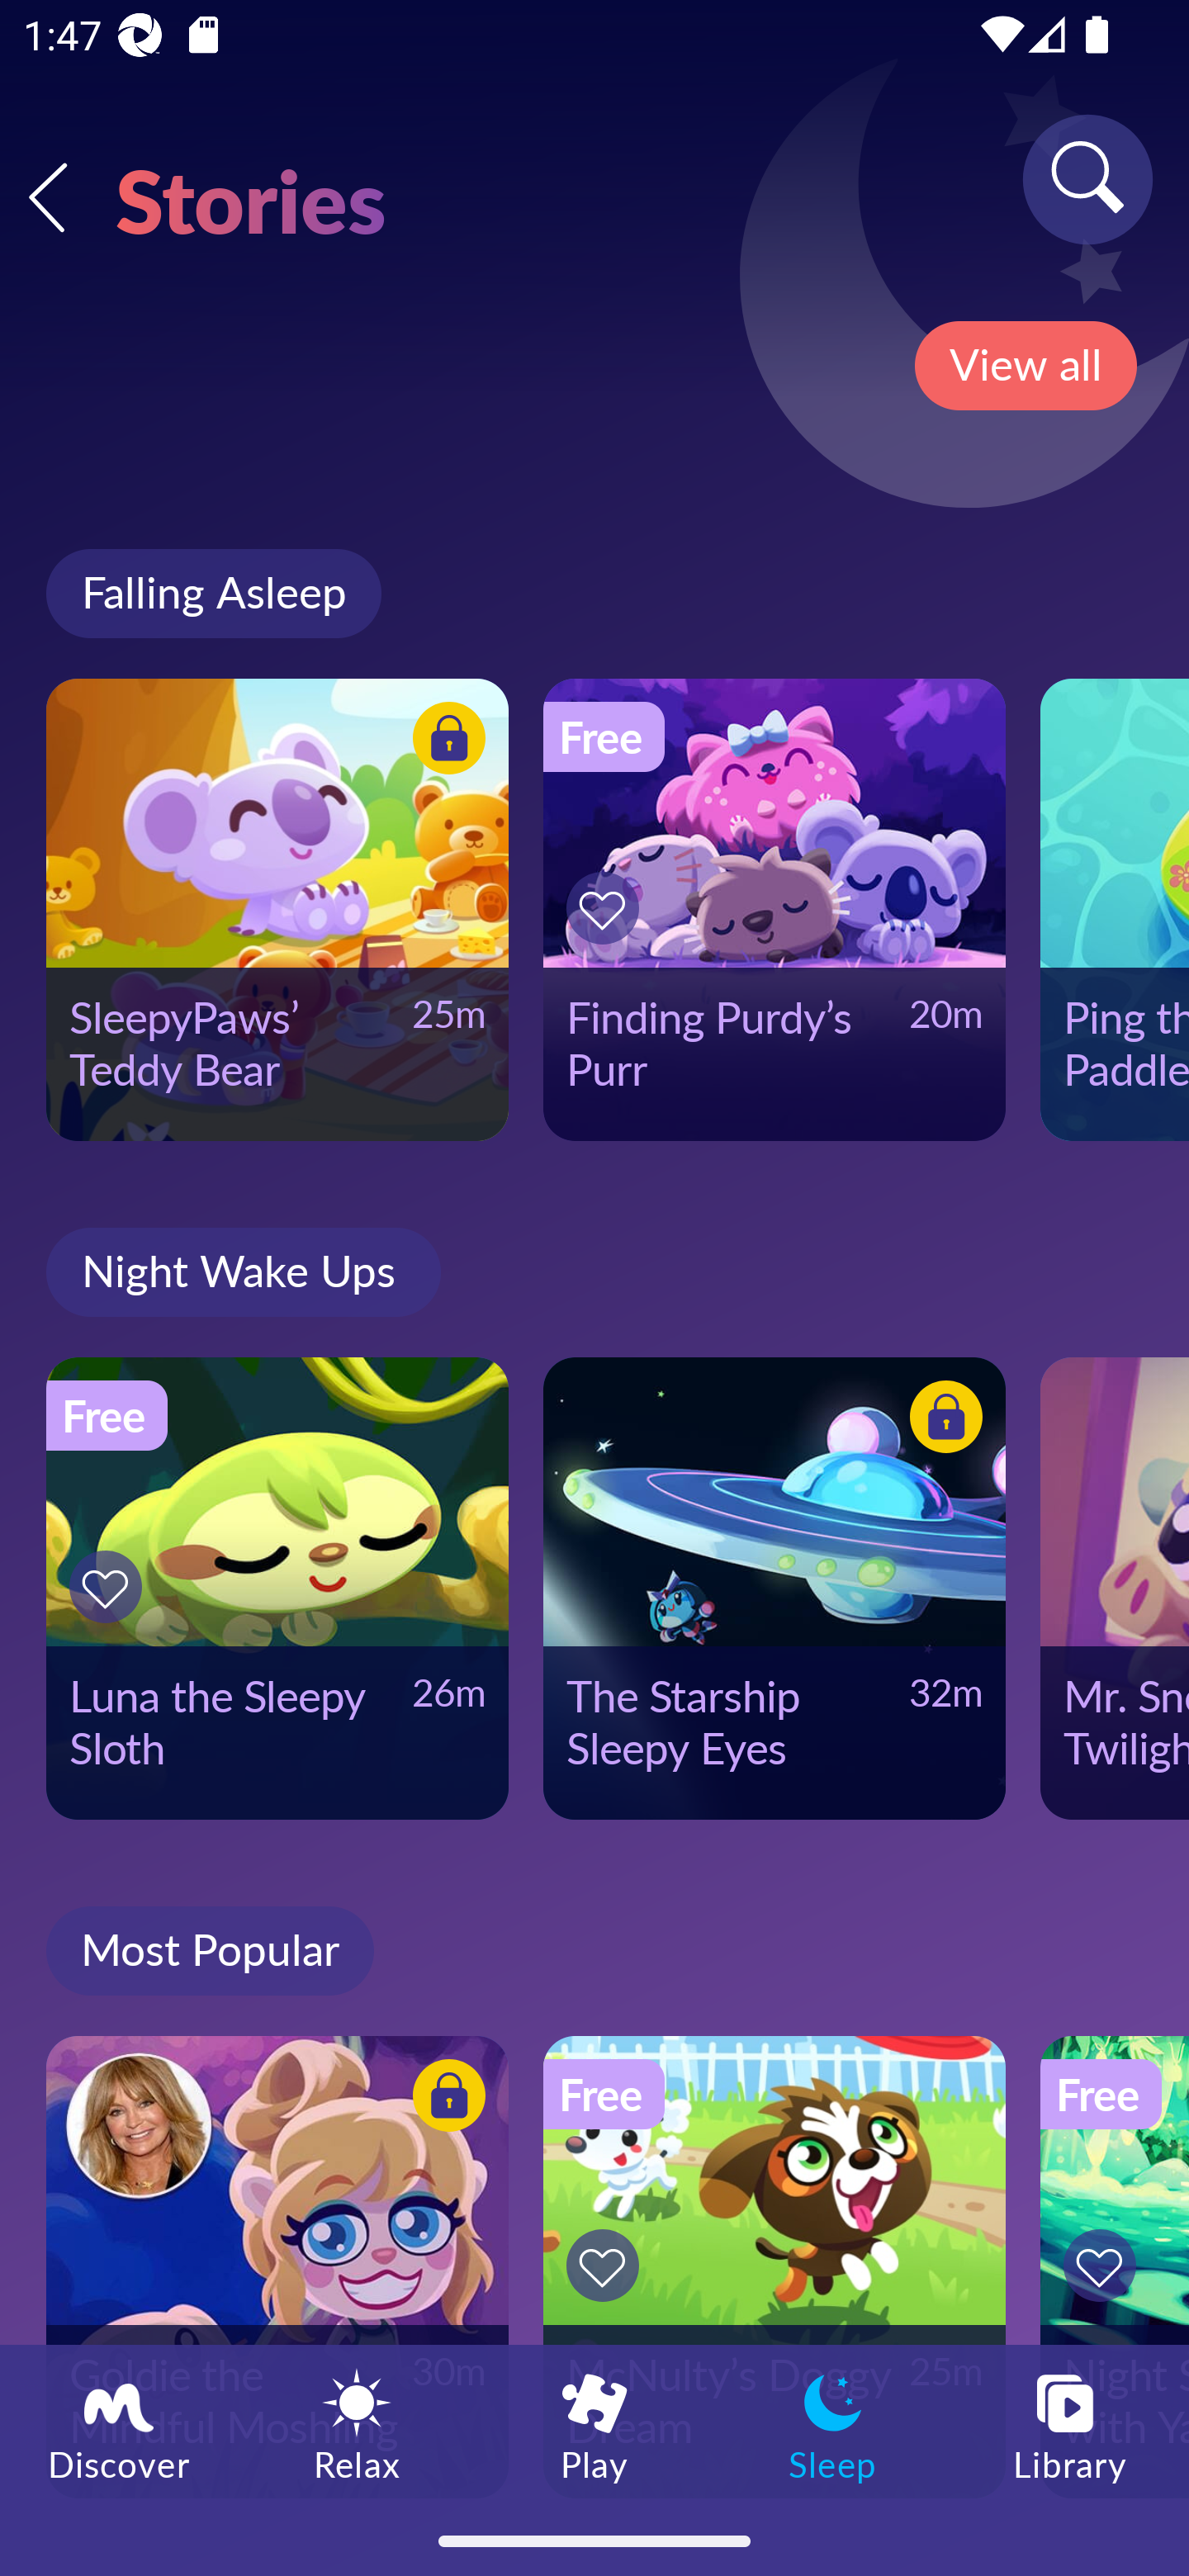 Image resolution: width=1189 pixels, height=2576 pixels. I want to click on Button, so click(444, 741).